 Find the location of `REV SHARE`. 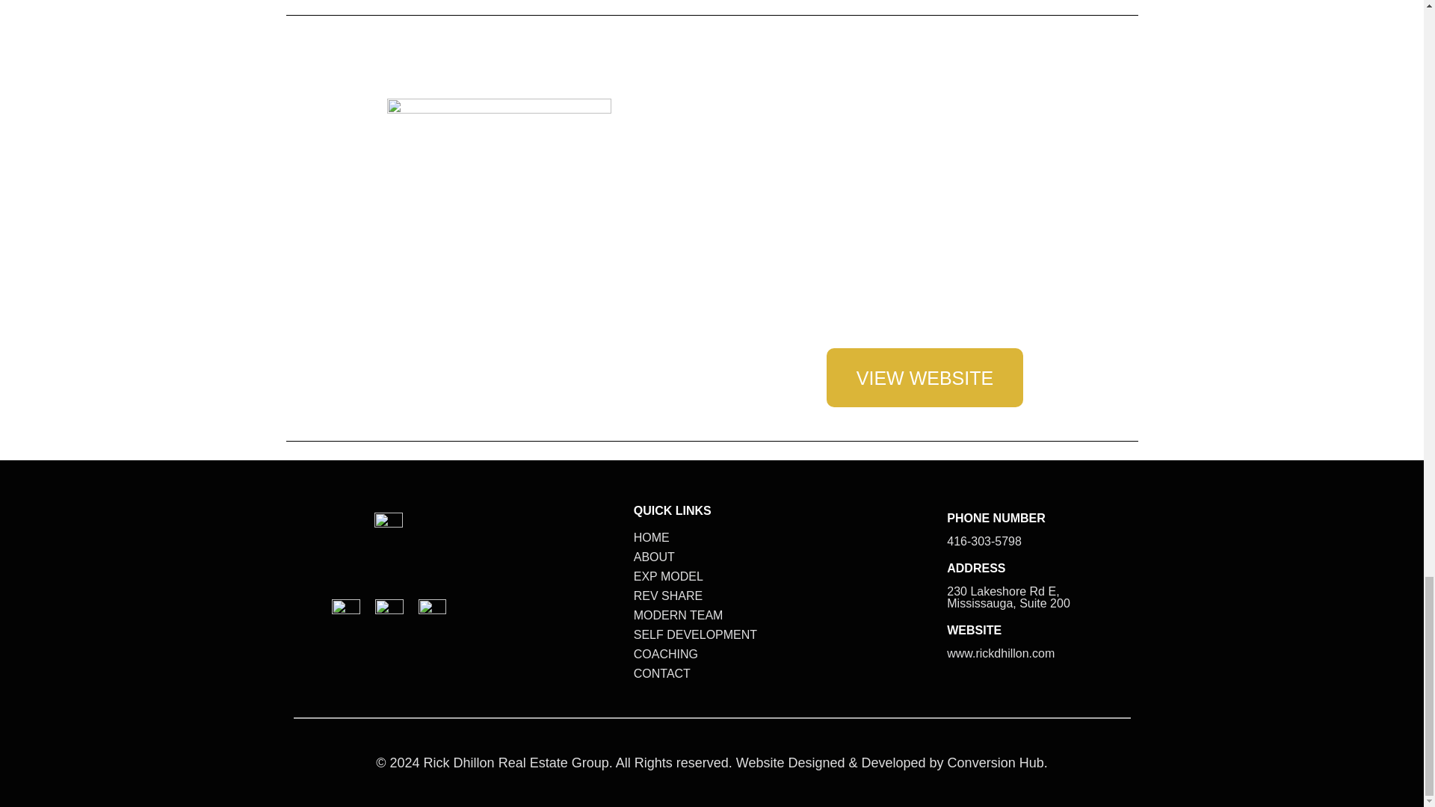

REV SHARE is located at coordinates (668, 596).